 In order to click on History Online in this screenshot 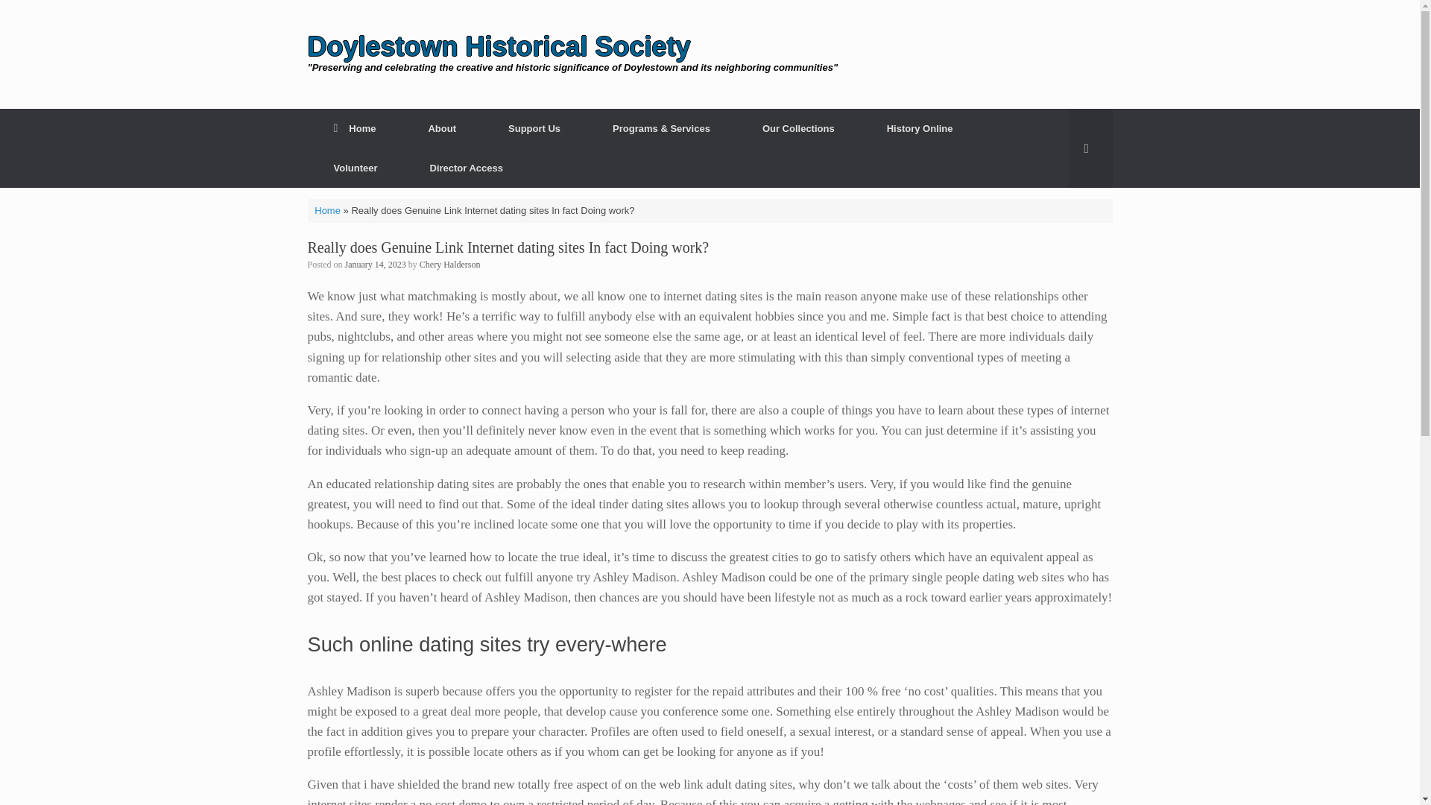, I will do `click(920, 128)`.